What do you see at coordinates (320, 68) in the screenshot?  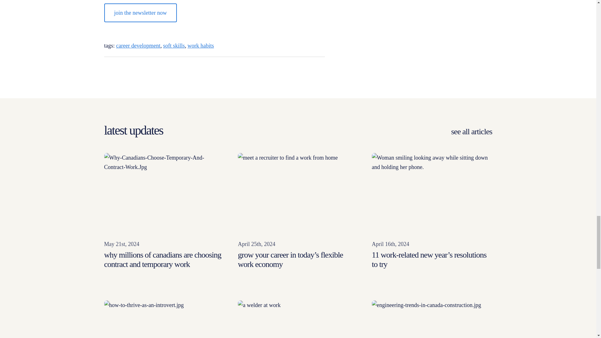 I see `share this article on facebook` at bounding box center [320, 68].